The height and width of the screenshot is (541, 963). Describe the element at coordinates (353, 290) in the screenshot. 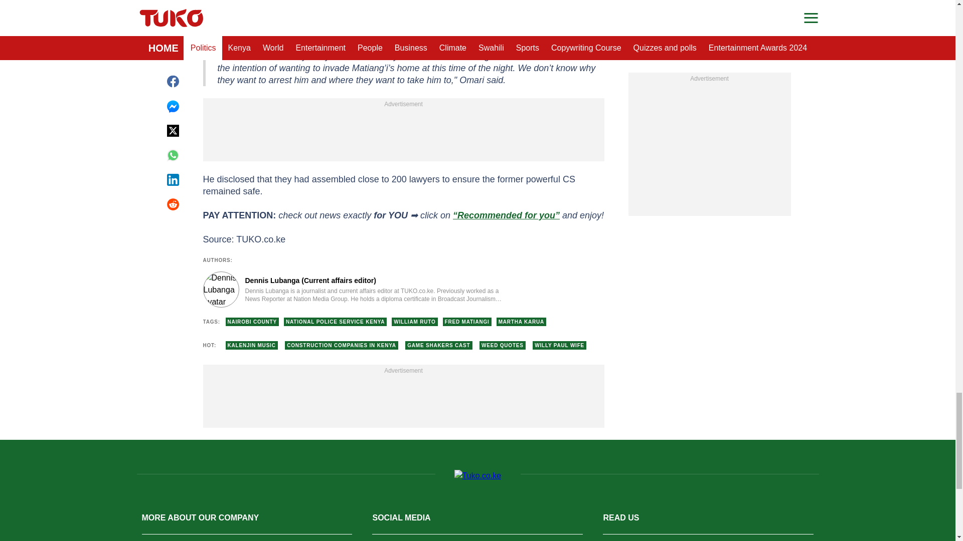

I see `Author page` at that location.